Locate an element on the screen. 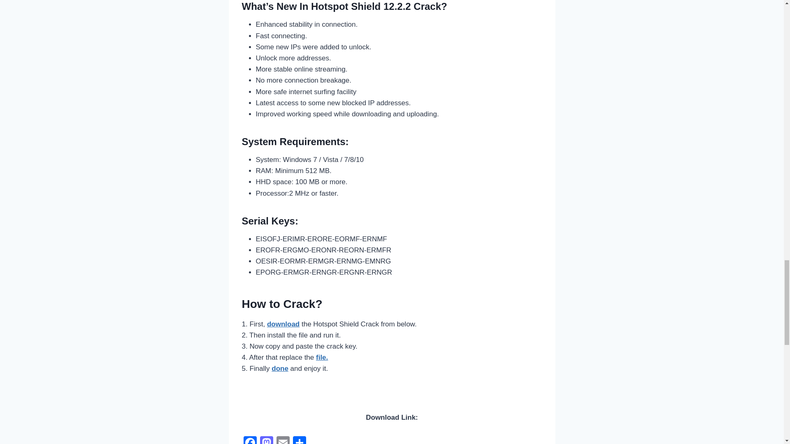 This screenshot has height=444, width=790. Mastodon is located at coordinates (267, 440).